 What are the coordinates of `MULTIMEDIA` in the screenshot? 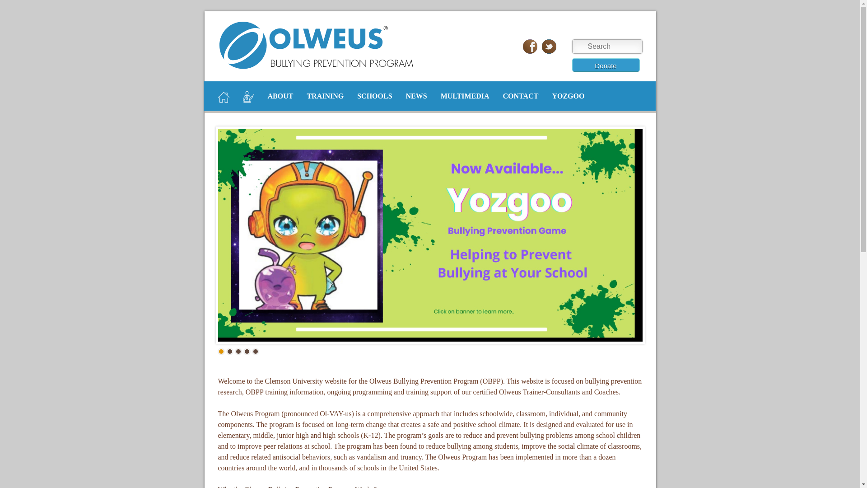 It's located at (465, 96).